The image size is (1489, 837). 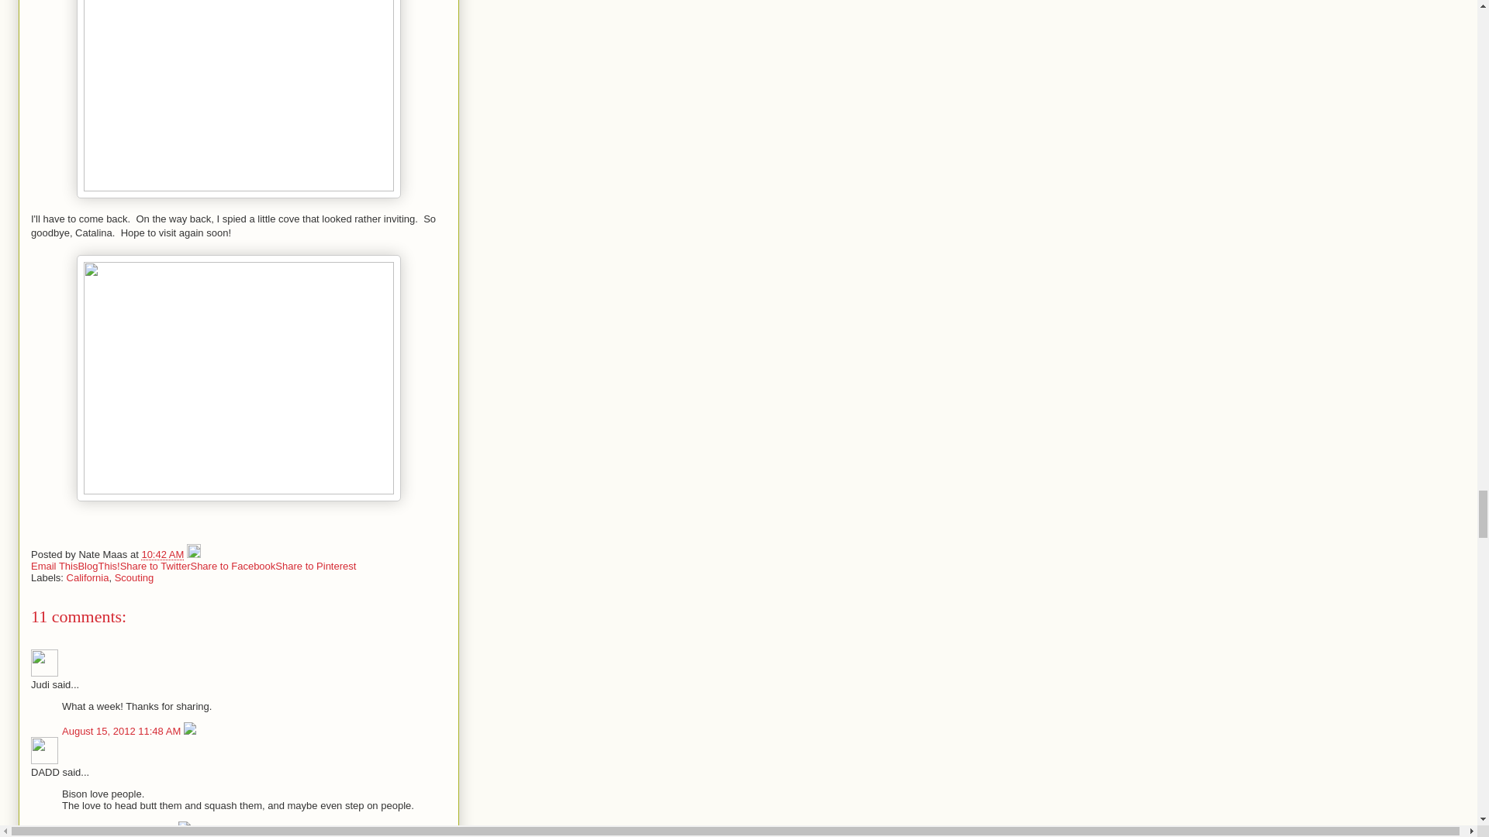 I want to click on California, so click(x=88, y=577).